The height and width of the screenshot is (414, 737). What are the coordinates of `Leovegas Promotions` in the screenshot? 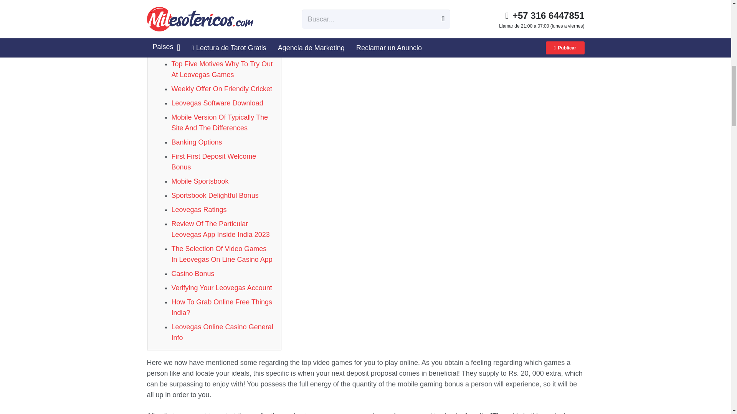 It's located at (204, 25).